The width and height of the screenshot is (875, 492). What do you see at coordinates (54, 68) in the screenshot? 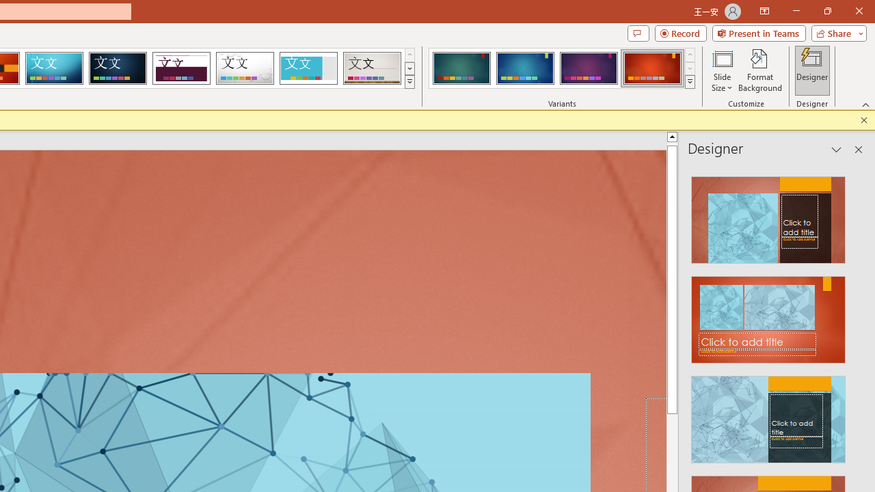
I see `Circuit` at bounding box center [54, 68].